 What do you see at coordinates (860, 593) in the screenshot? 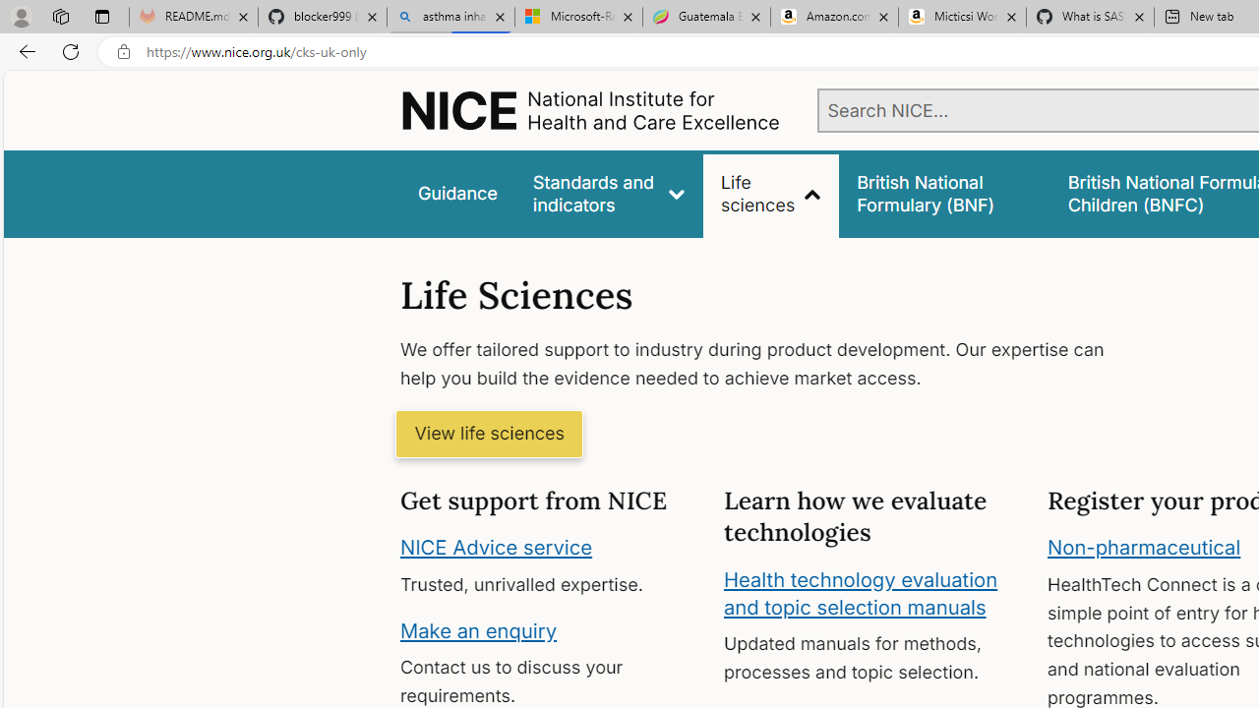
I see `Health technology evaluation and topic selection manuals` at bounding box center [860, 593].